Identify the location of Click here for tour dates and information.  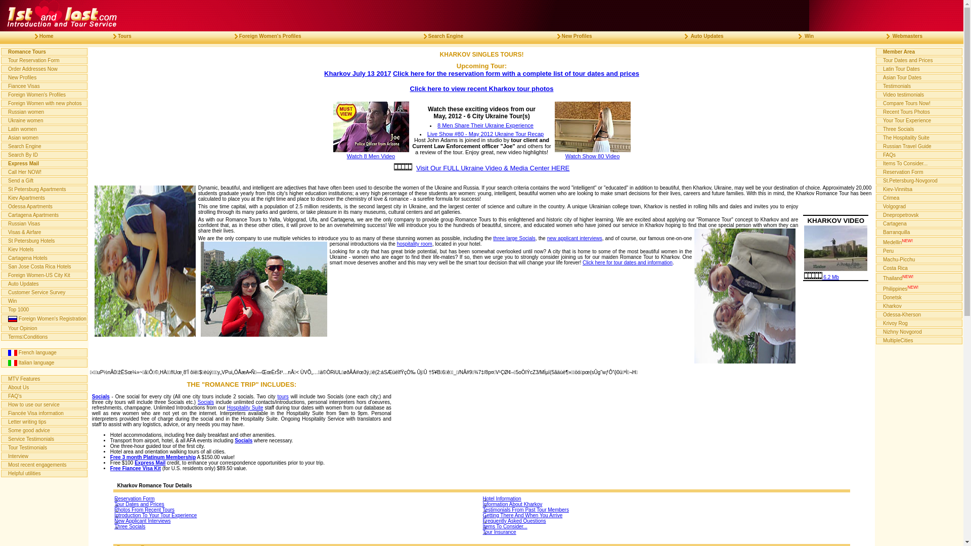
(628, 263).